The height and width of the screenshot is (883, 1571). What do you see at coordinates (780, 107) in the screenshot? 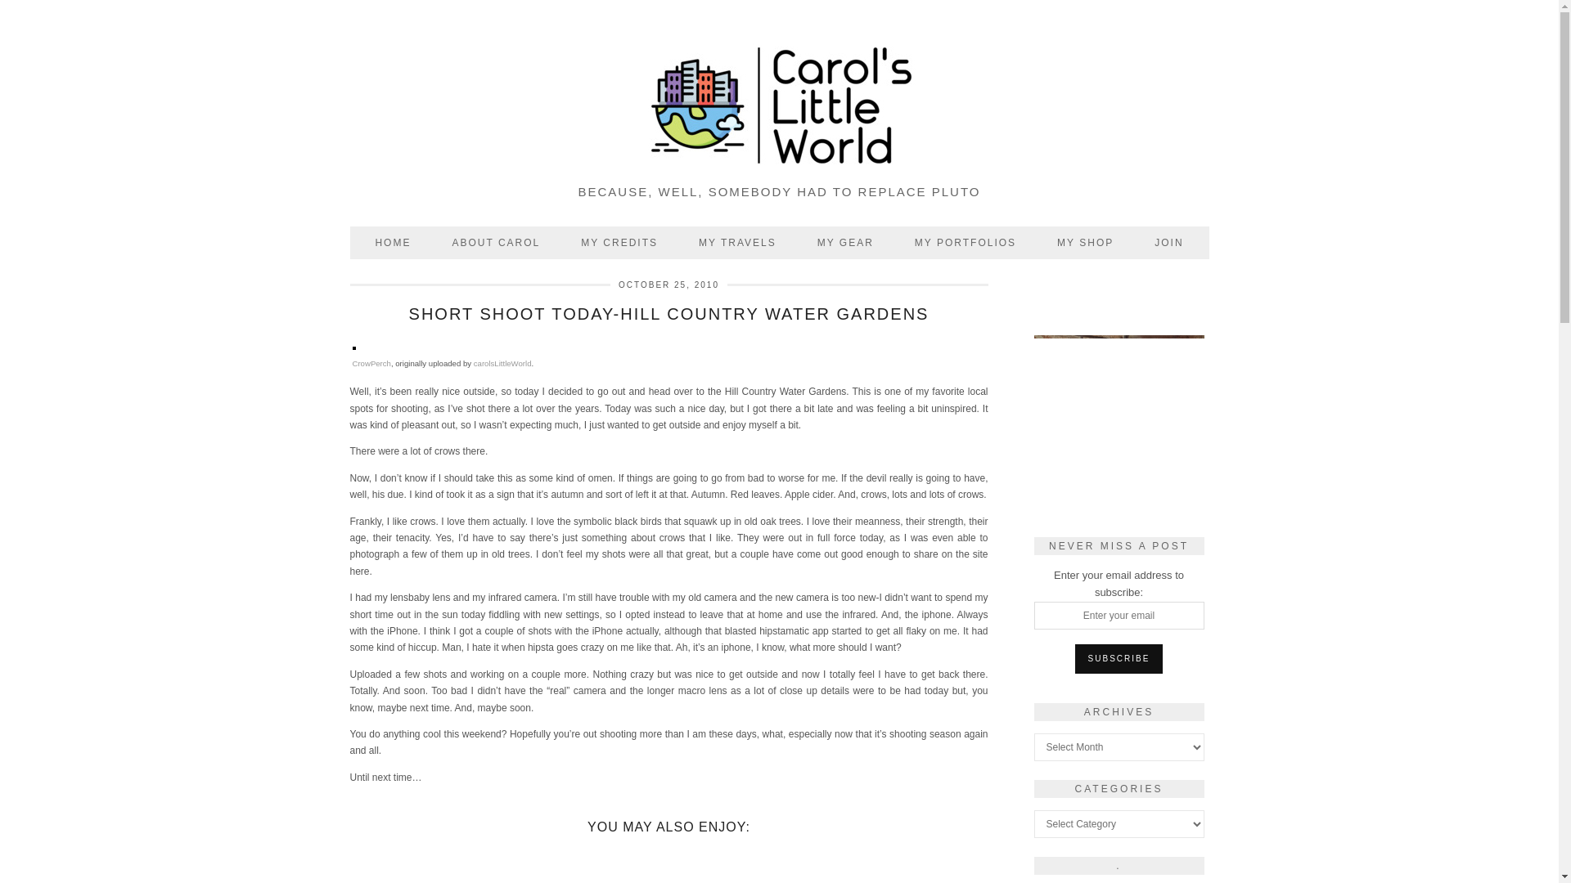
I see `Carol's Little World` at bounding box center [780, 107].